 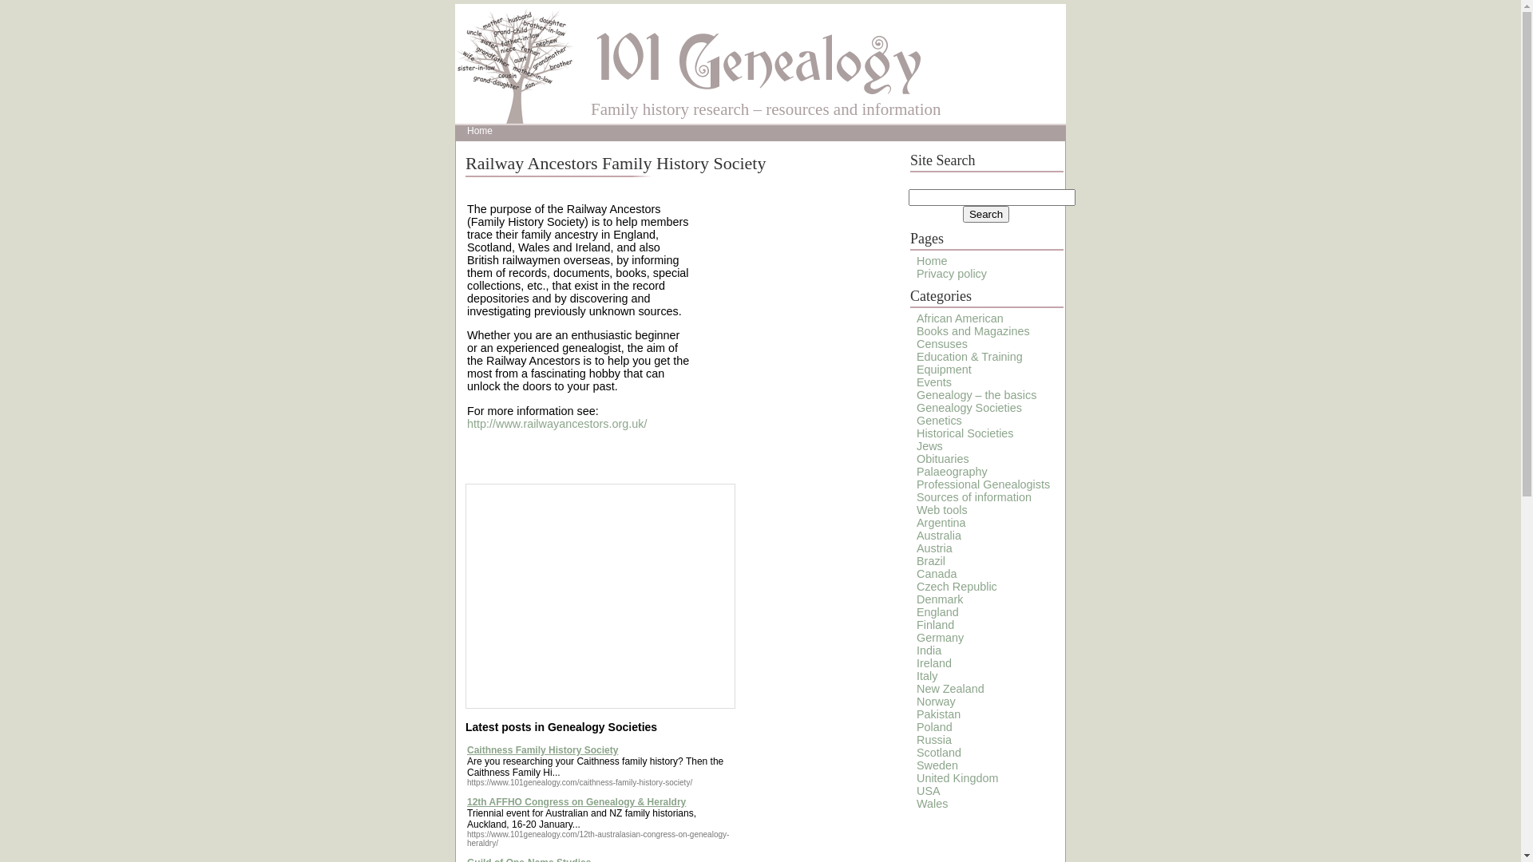 What do you see at coordinates (929, 446) in the screenshot?
I see `Jews` at bounding box center [929, 446].